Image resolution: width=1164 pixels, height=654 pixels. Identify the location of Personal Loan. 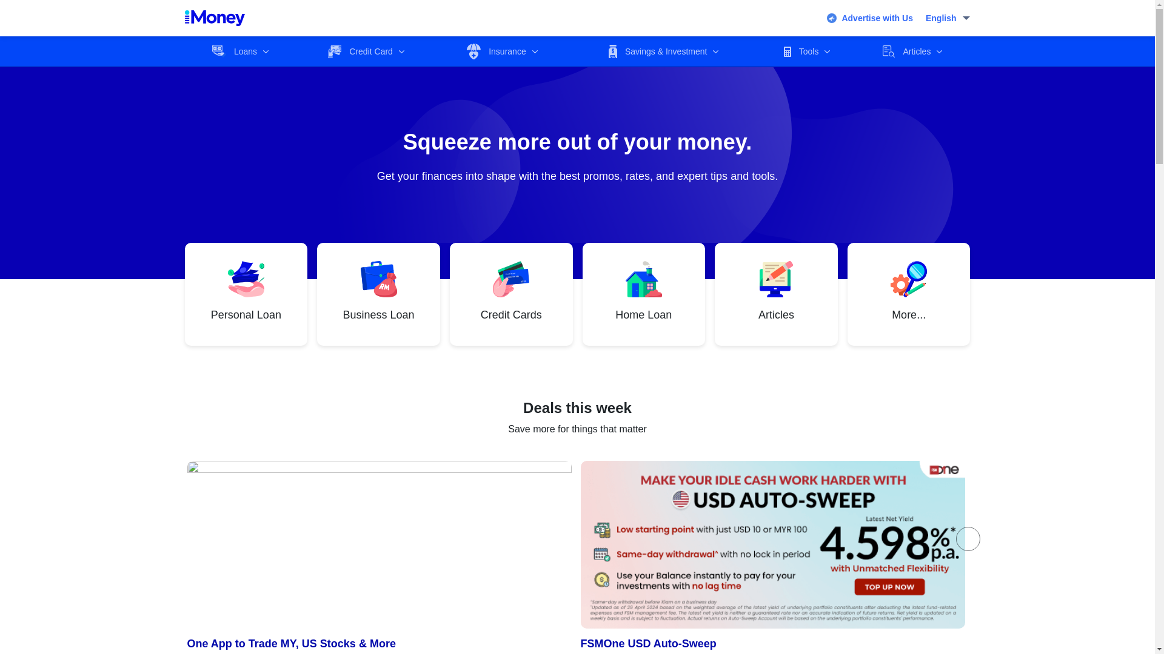
(246, 294).